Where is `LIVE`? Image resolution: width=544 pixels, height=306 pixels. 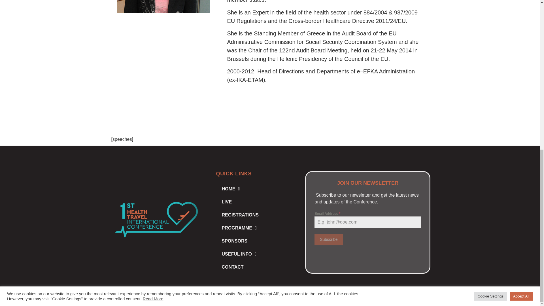 LIVE is located at coordinates (256, 202).